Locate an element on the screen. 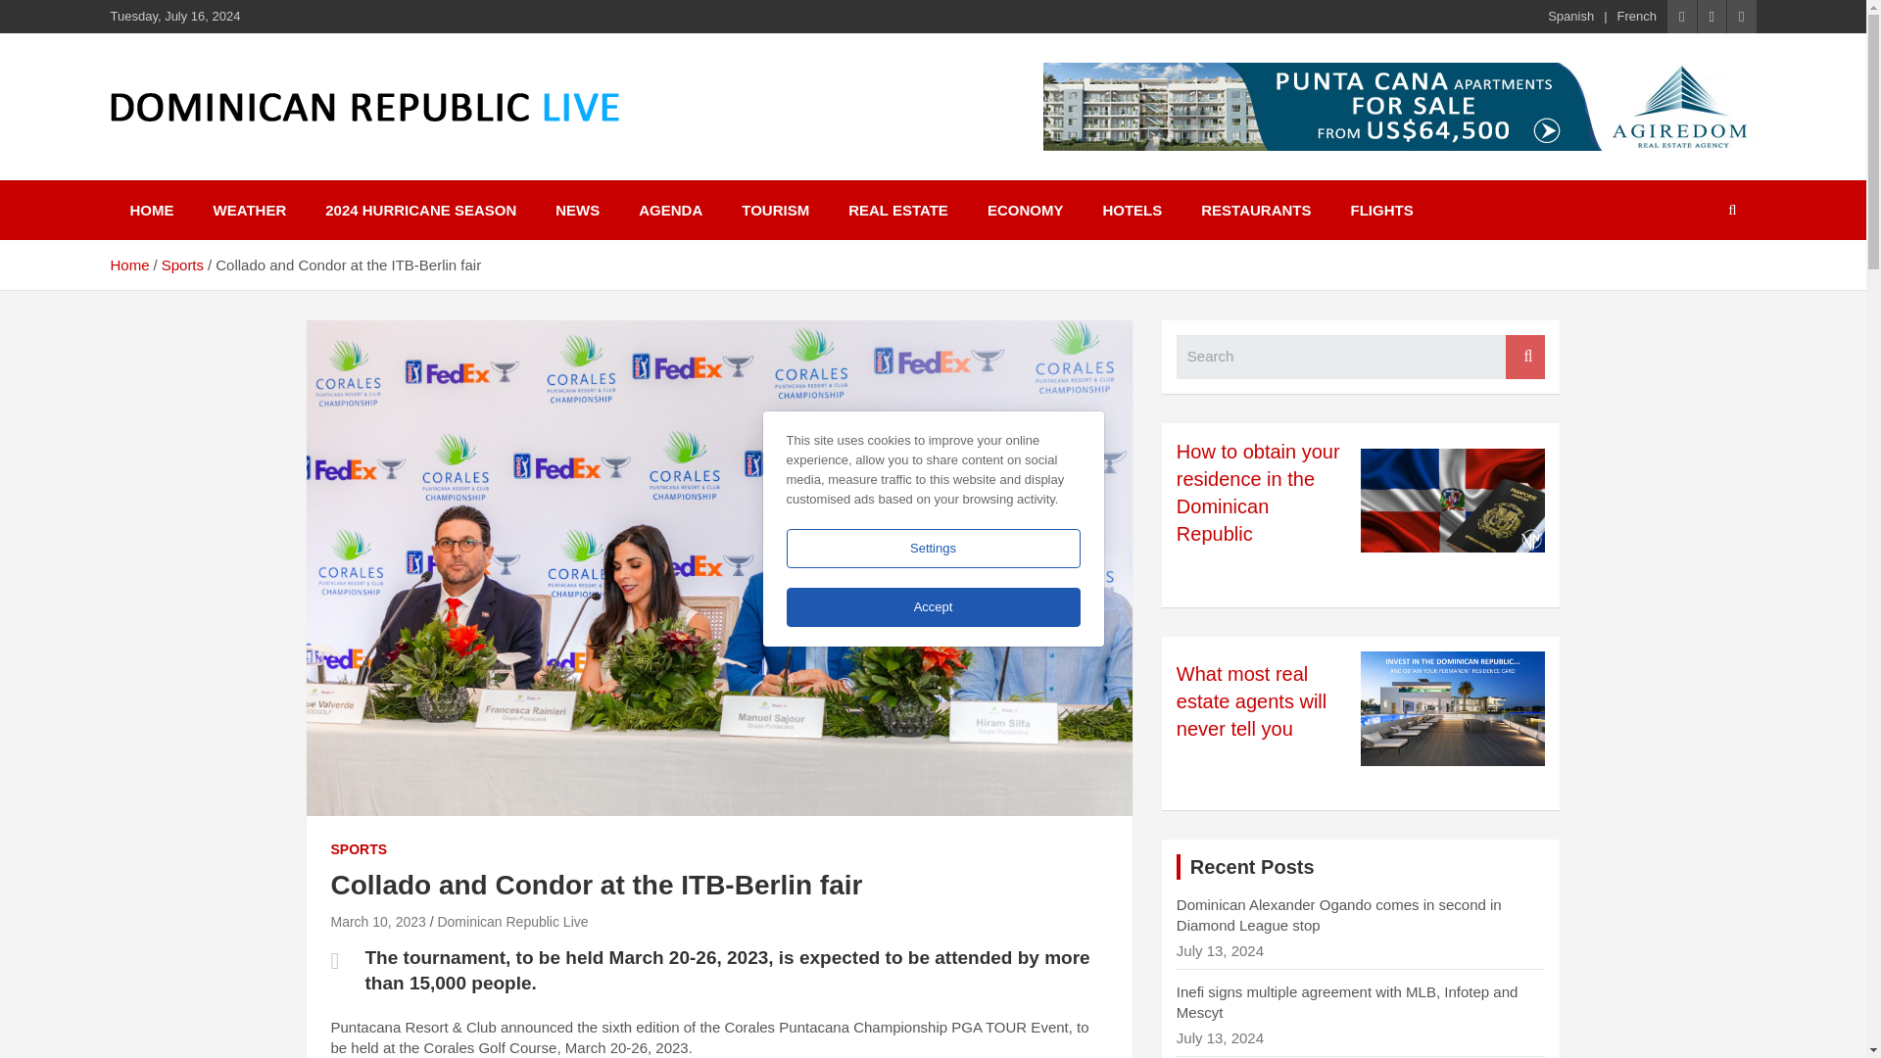 The height and width of the screenshot is (1058, 1881). TOURISM is located at coordinates (776, 210).